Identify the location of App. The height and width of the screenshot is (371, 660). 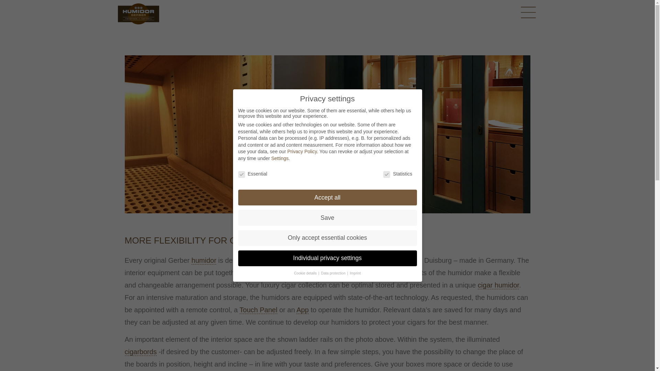
(302, 310).